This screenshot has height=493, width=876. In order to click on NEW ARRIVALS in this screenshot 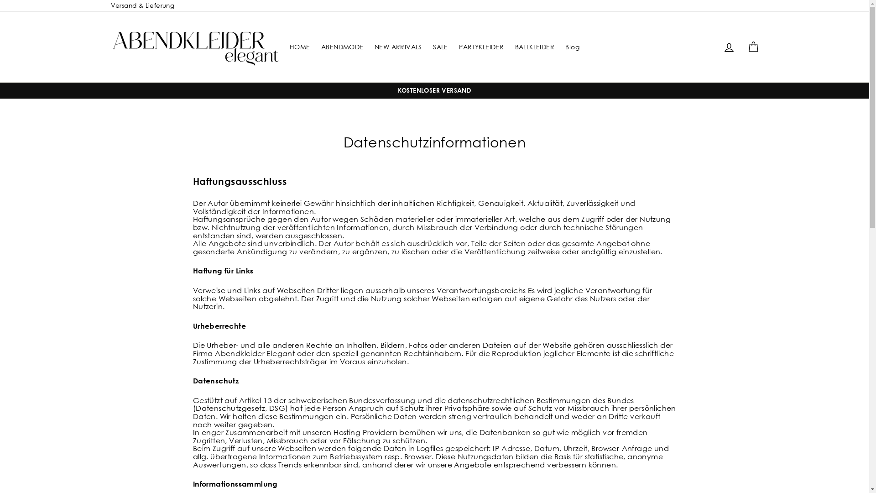, I will do `click(398, 47)`.